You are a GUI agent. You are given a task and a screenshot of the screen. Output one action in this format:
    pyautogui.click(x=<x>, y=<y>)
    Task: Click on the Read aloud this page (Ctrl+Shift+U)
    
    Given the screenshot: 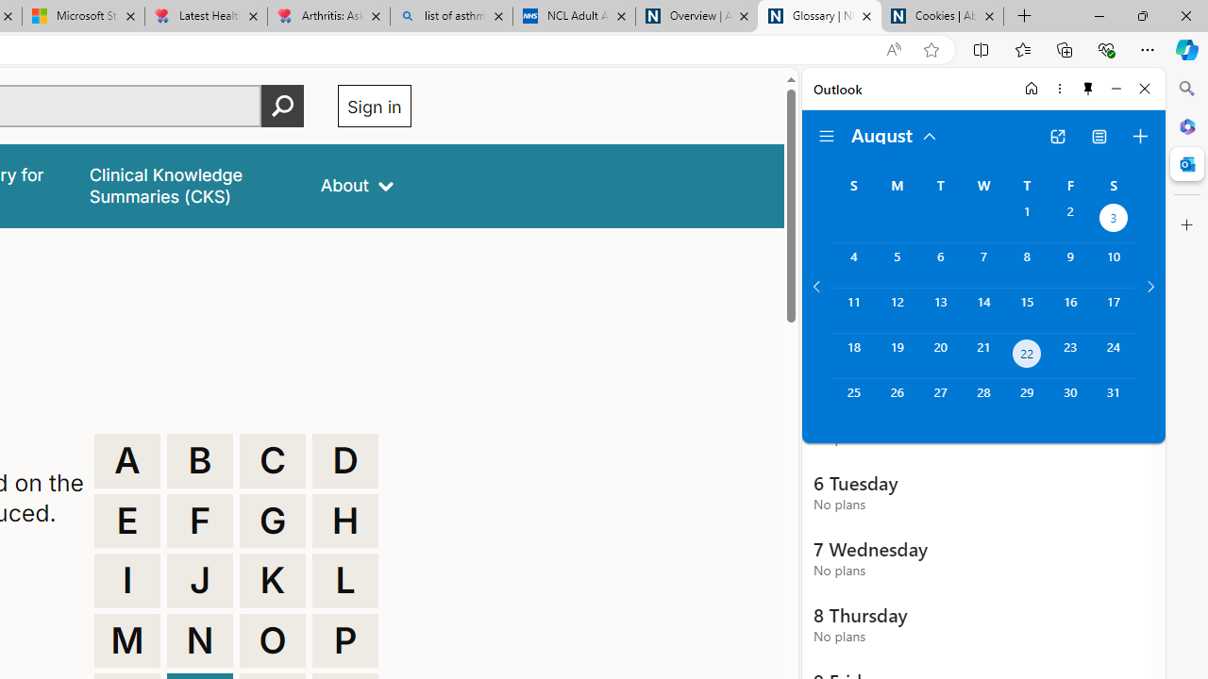 What is the action you would take?
    pyautogui.click(x=893, y=50)
    